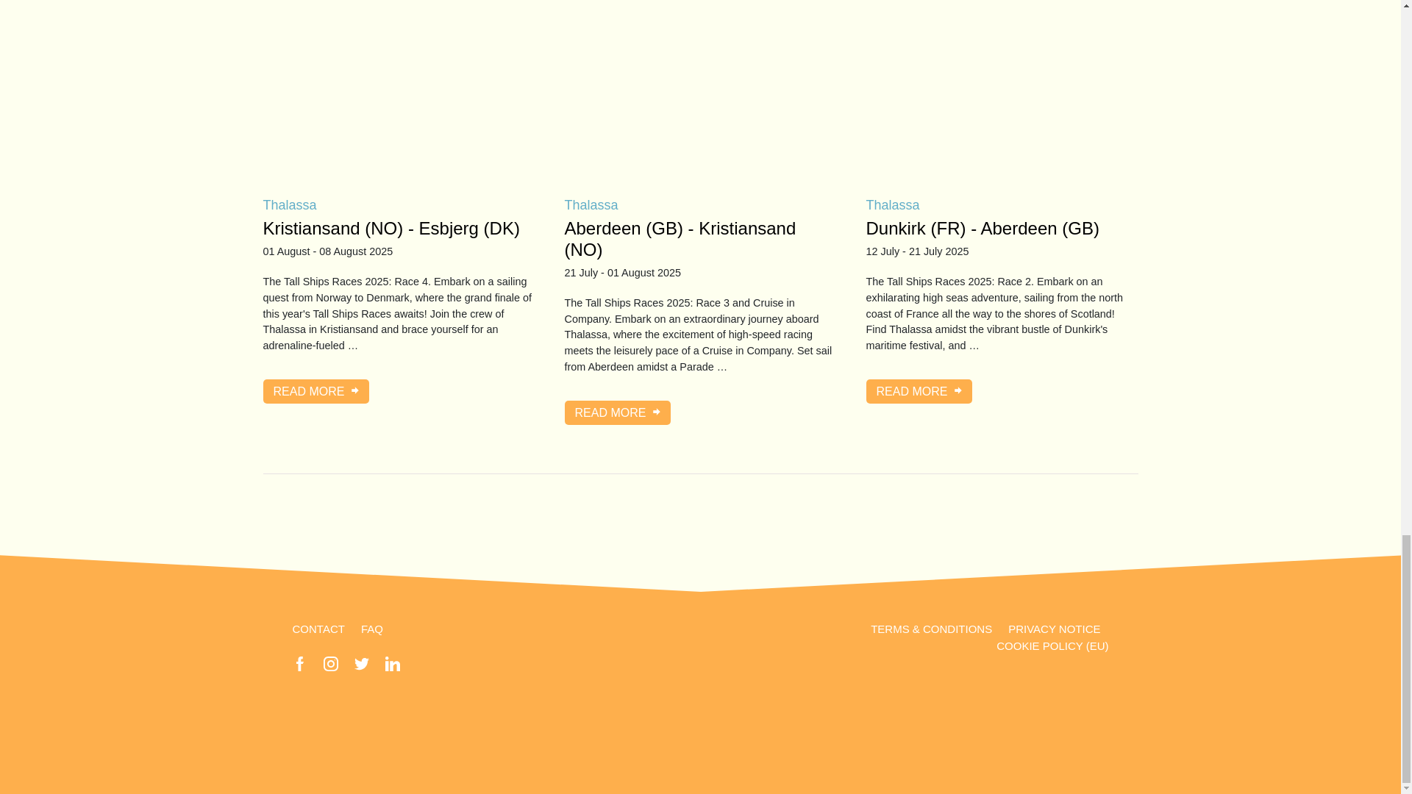 The height and width of the screenshot is (794, 1412). Describe the element at coordinates (361, 663) in the screenshot. I see `Twitter` at that location.